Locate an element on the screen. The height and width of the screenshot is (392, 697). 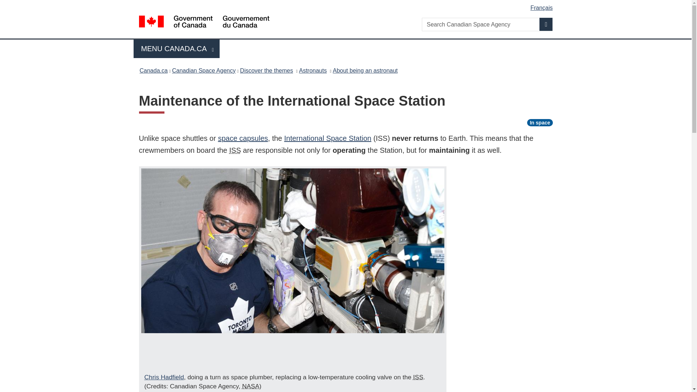
Search is located at coordinates (546, 24).